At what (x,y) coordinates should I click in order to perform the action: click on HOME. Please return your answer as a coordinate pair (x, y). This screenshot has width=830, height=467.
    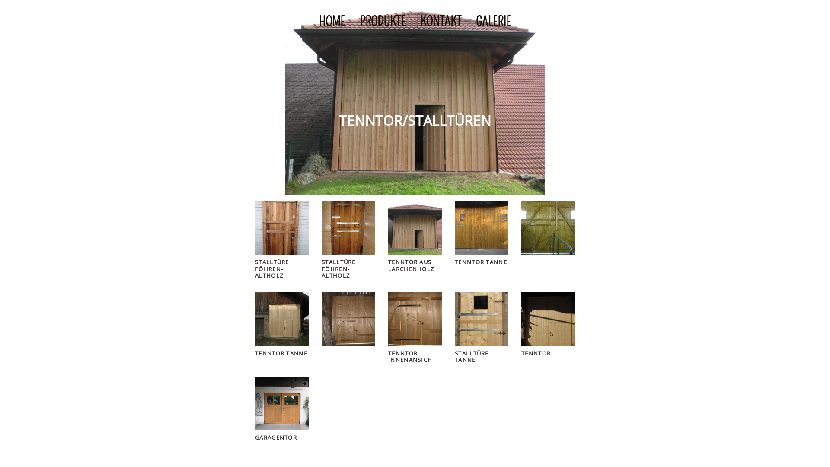
    Looking at the image, I should click on (332, 22).